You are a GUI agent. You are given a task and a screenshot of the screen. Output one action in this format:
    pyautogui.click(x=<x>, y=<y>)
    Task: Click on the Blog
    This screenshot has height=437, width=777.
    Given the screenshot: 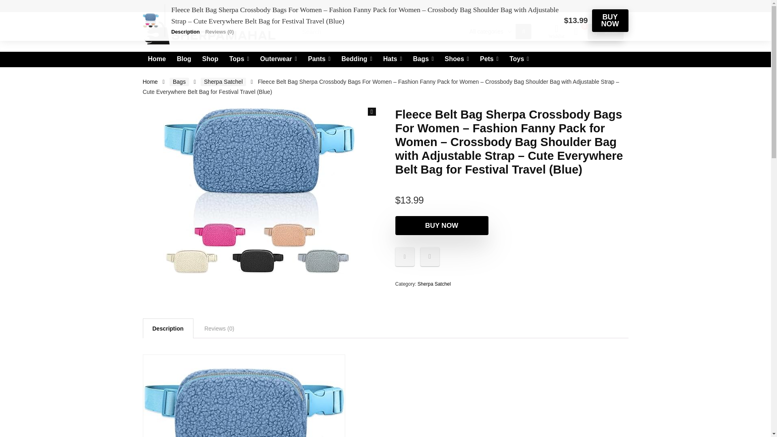 What is the action you would take?
    pyautogui.click(x=184, y=59)
    